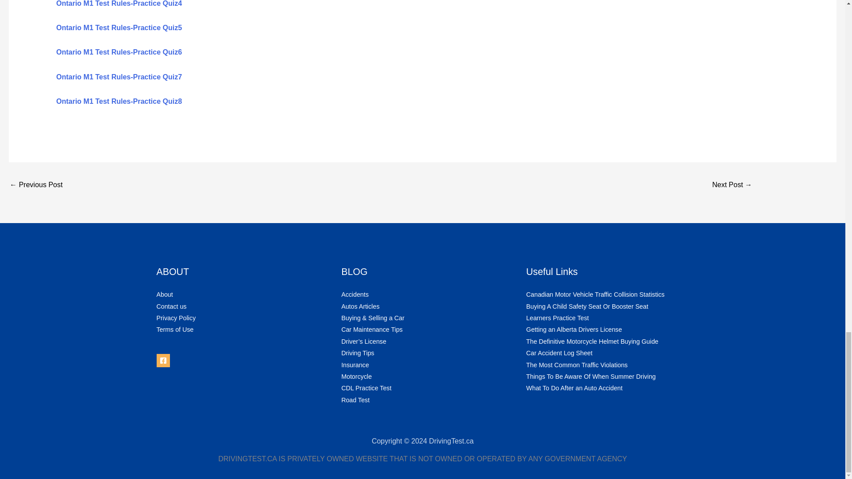  What do you see at coordinates (119, 77) in the screenshot?
I see `Ontario M1 Test Rules-Practice Quiz7` at bounding box center [119, 77].